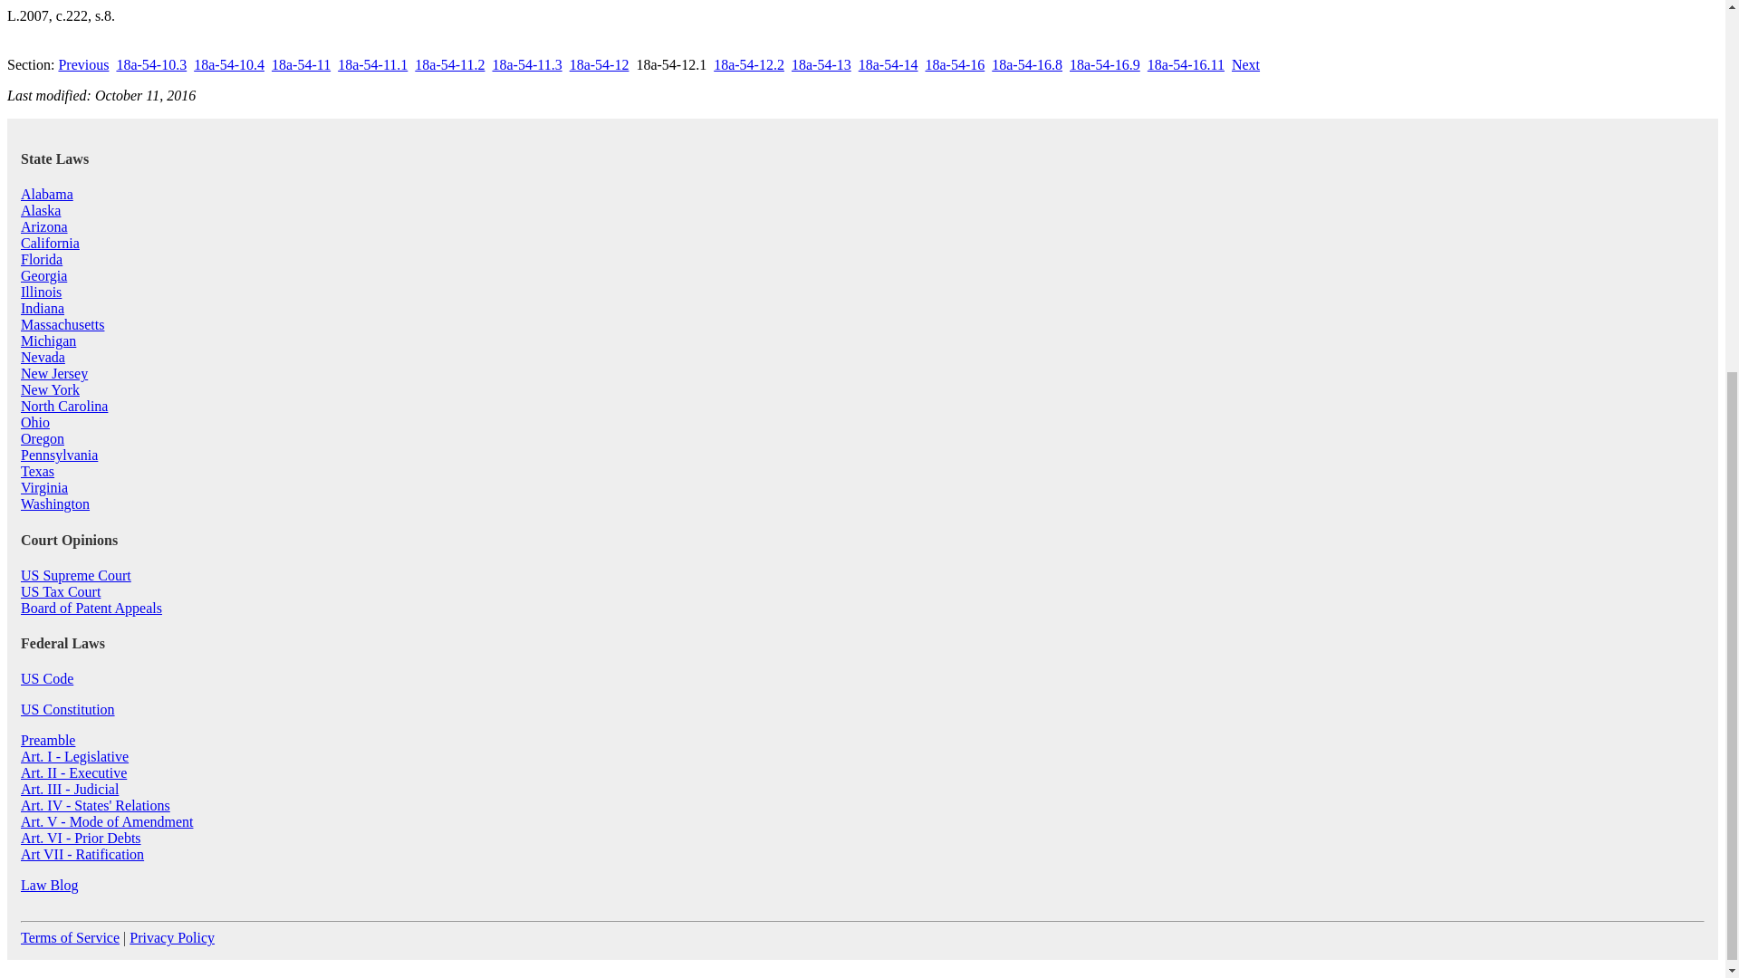 This screenshot has width=1739, height=978. What do you see at coordinates (1244, 63) in the screenshot?
I see `Next` at bounding box center [1244, 63].